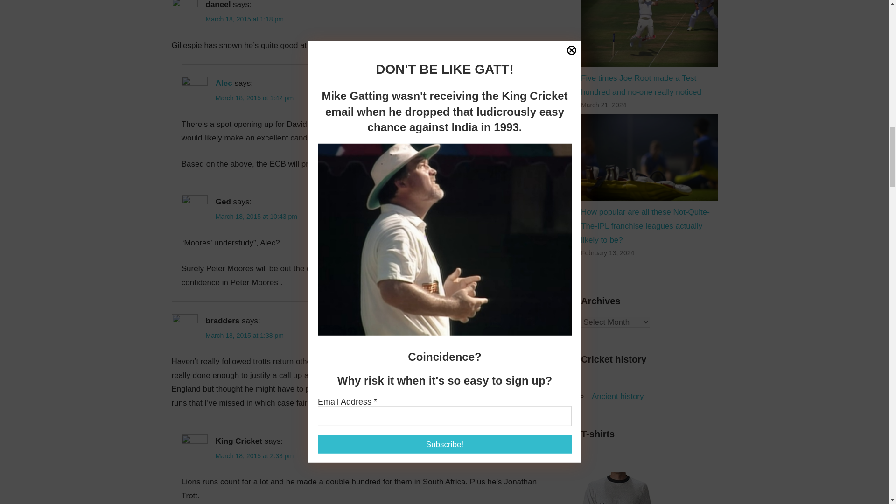 The image size is (896, 504). What do you see at coordinates (244, 19) in the screenshot?
I see `March 18, 2015 at 1:18 pm` at bounding box center [244, 19].